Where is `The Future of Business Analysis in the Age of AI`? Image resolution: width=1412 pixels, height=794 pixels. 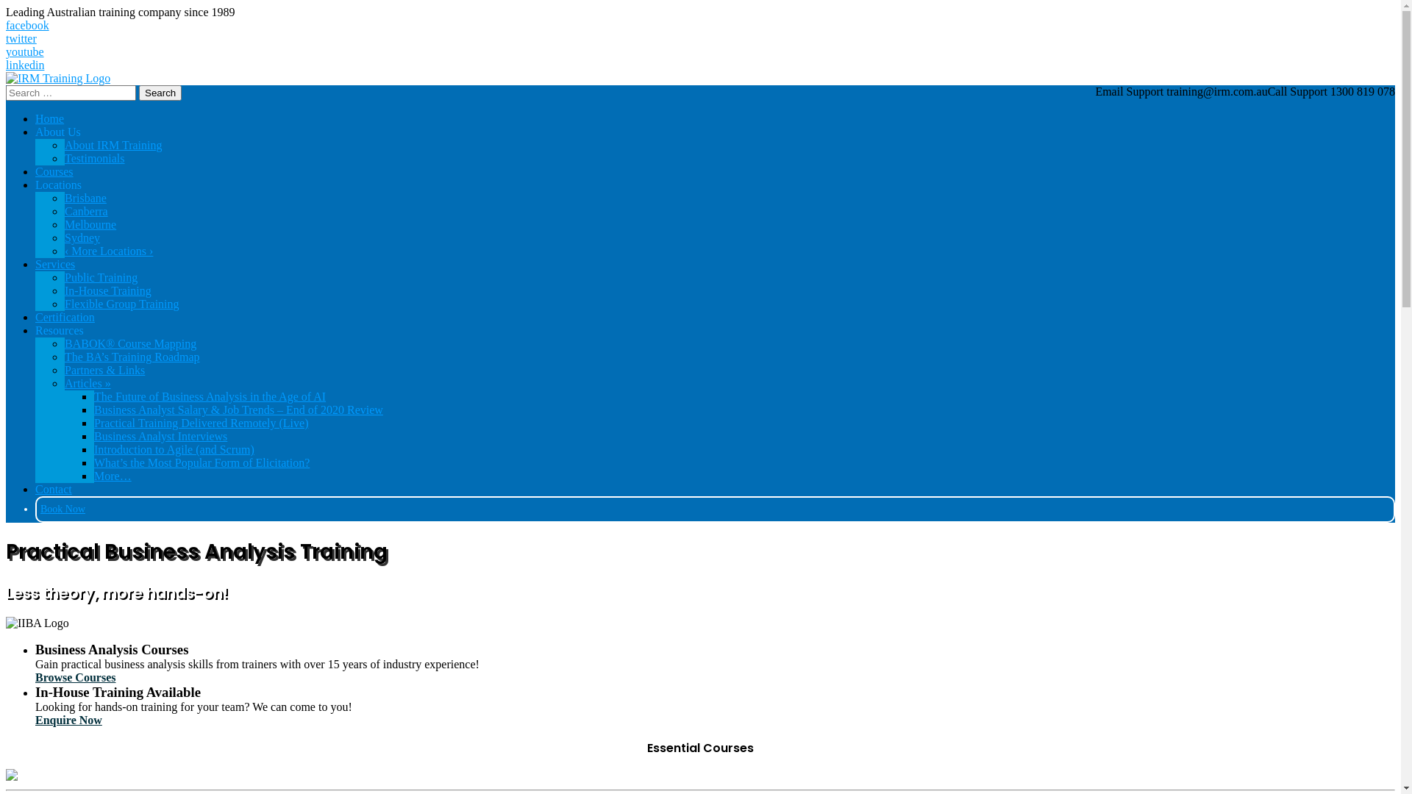
The Future of Business Analysis in the Age of AI is located at coordinates (210, 397).